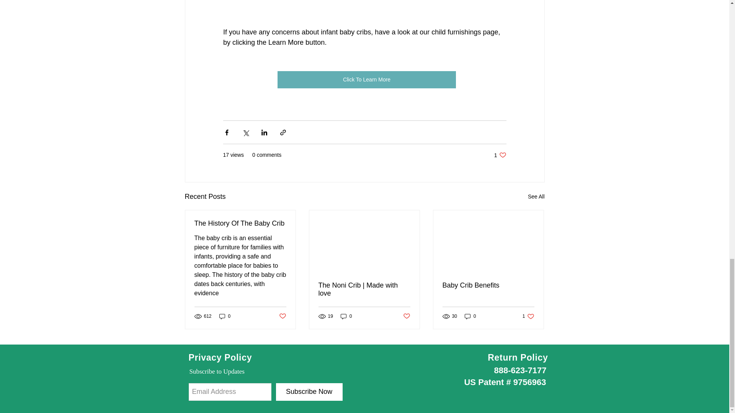 The height and width of the screenshot is (413, 735). What do you see at coordinates (536, 197) in the screenshot?
I see `See All` at bounding box center [536, 197].